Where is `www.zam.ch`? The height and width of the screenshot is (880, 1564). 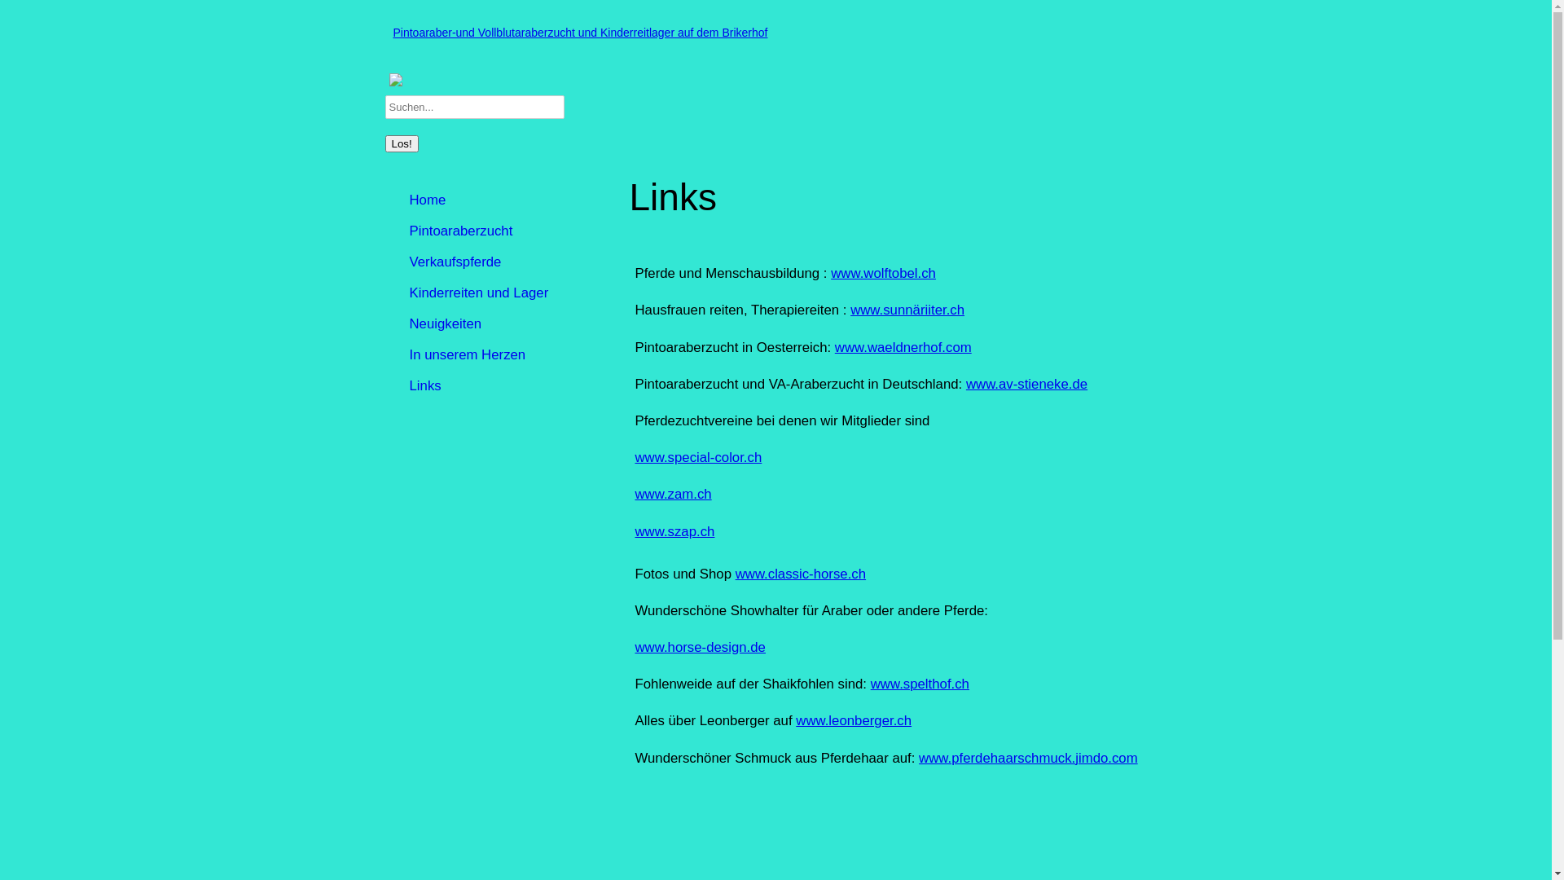 www.zam.ch is located at coordinates (674, 494).